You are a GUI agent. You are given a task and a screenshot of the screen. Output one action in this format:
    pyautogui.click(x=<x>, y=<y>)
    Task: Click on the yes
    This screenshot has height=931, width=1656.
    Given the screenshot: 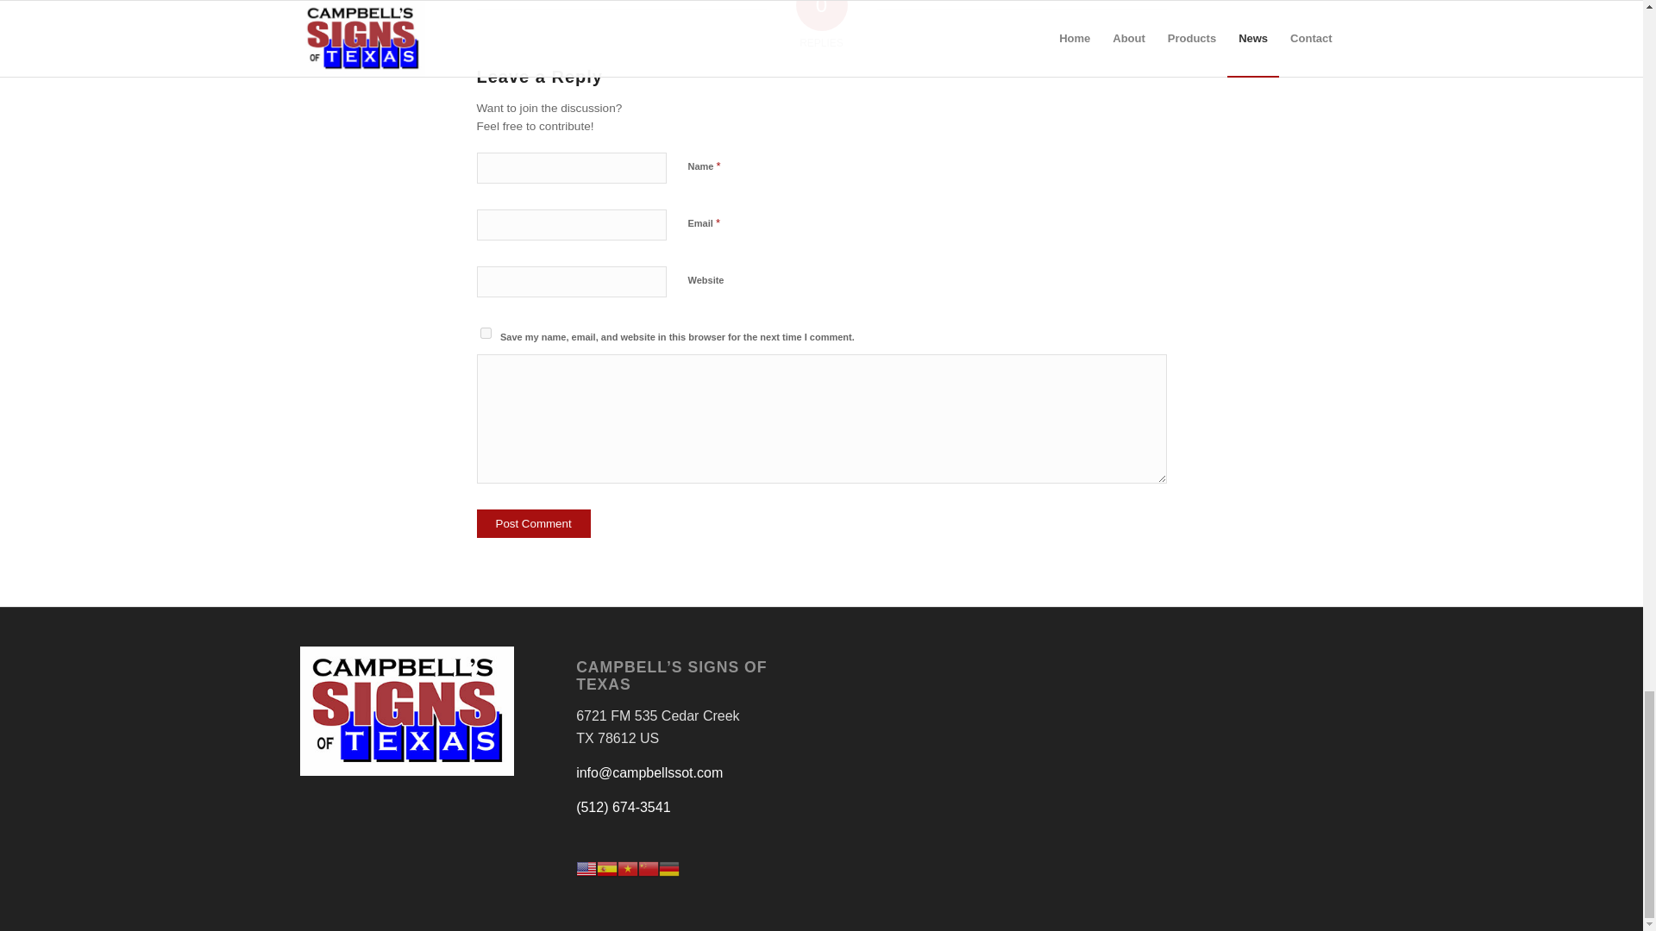 What is the action you would take?
    pyautogui.click(x=485, y=333)
    